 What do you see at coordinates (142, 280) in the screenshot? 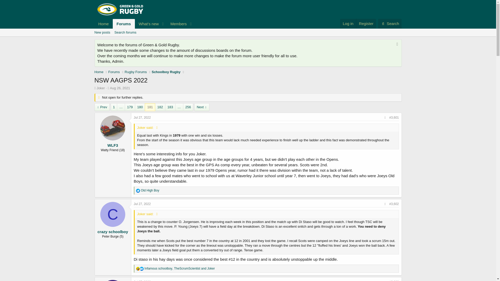
I see `Jul 27, 2022 at 2:19 PM` at bounding box center [142, 280].